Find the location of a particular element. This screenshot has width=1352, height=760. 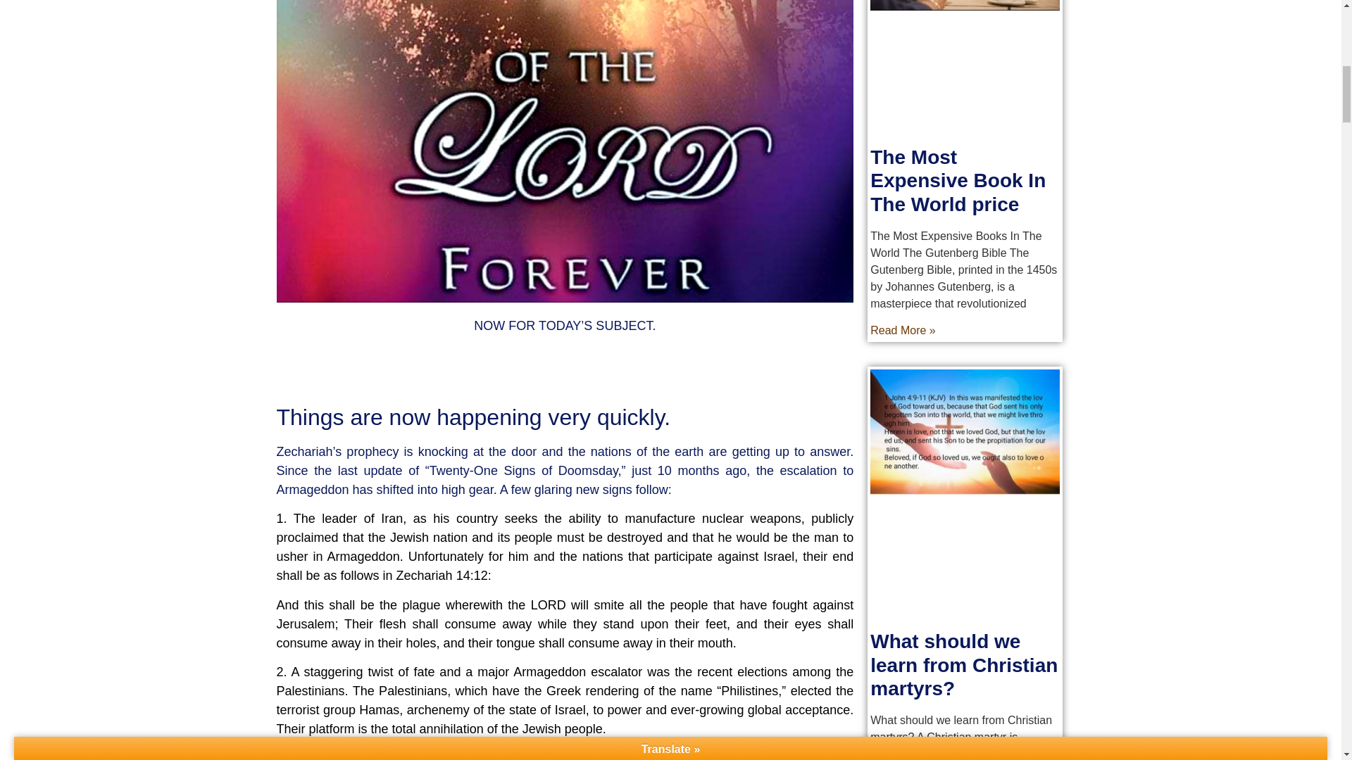

What should we learn from Christian martyrs? is located at coordinates (963, 664).